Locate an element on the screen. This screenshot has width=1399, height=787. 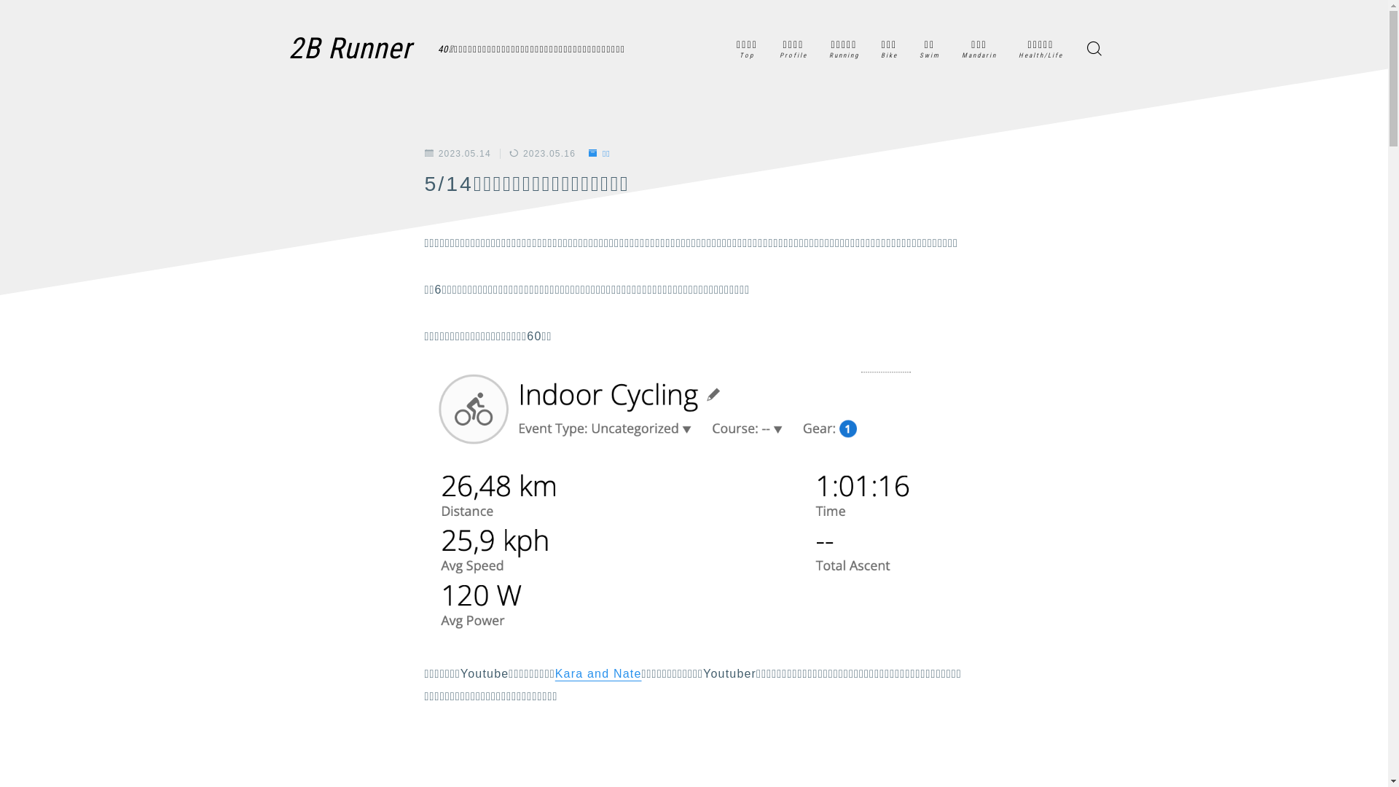
2B Runner is located at coordinates (353, 48).